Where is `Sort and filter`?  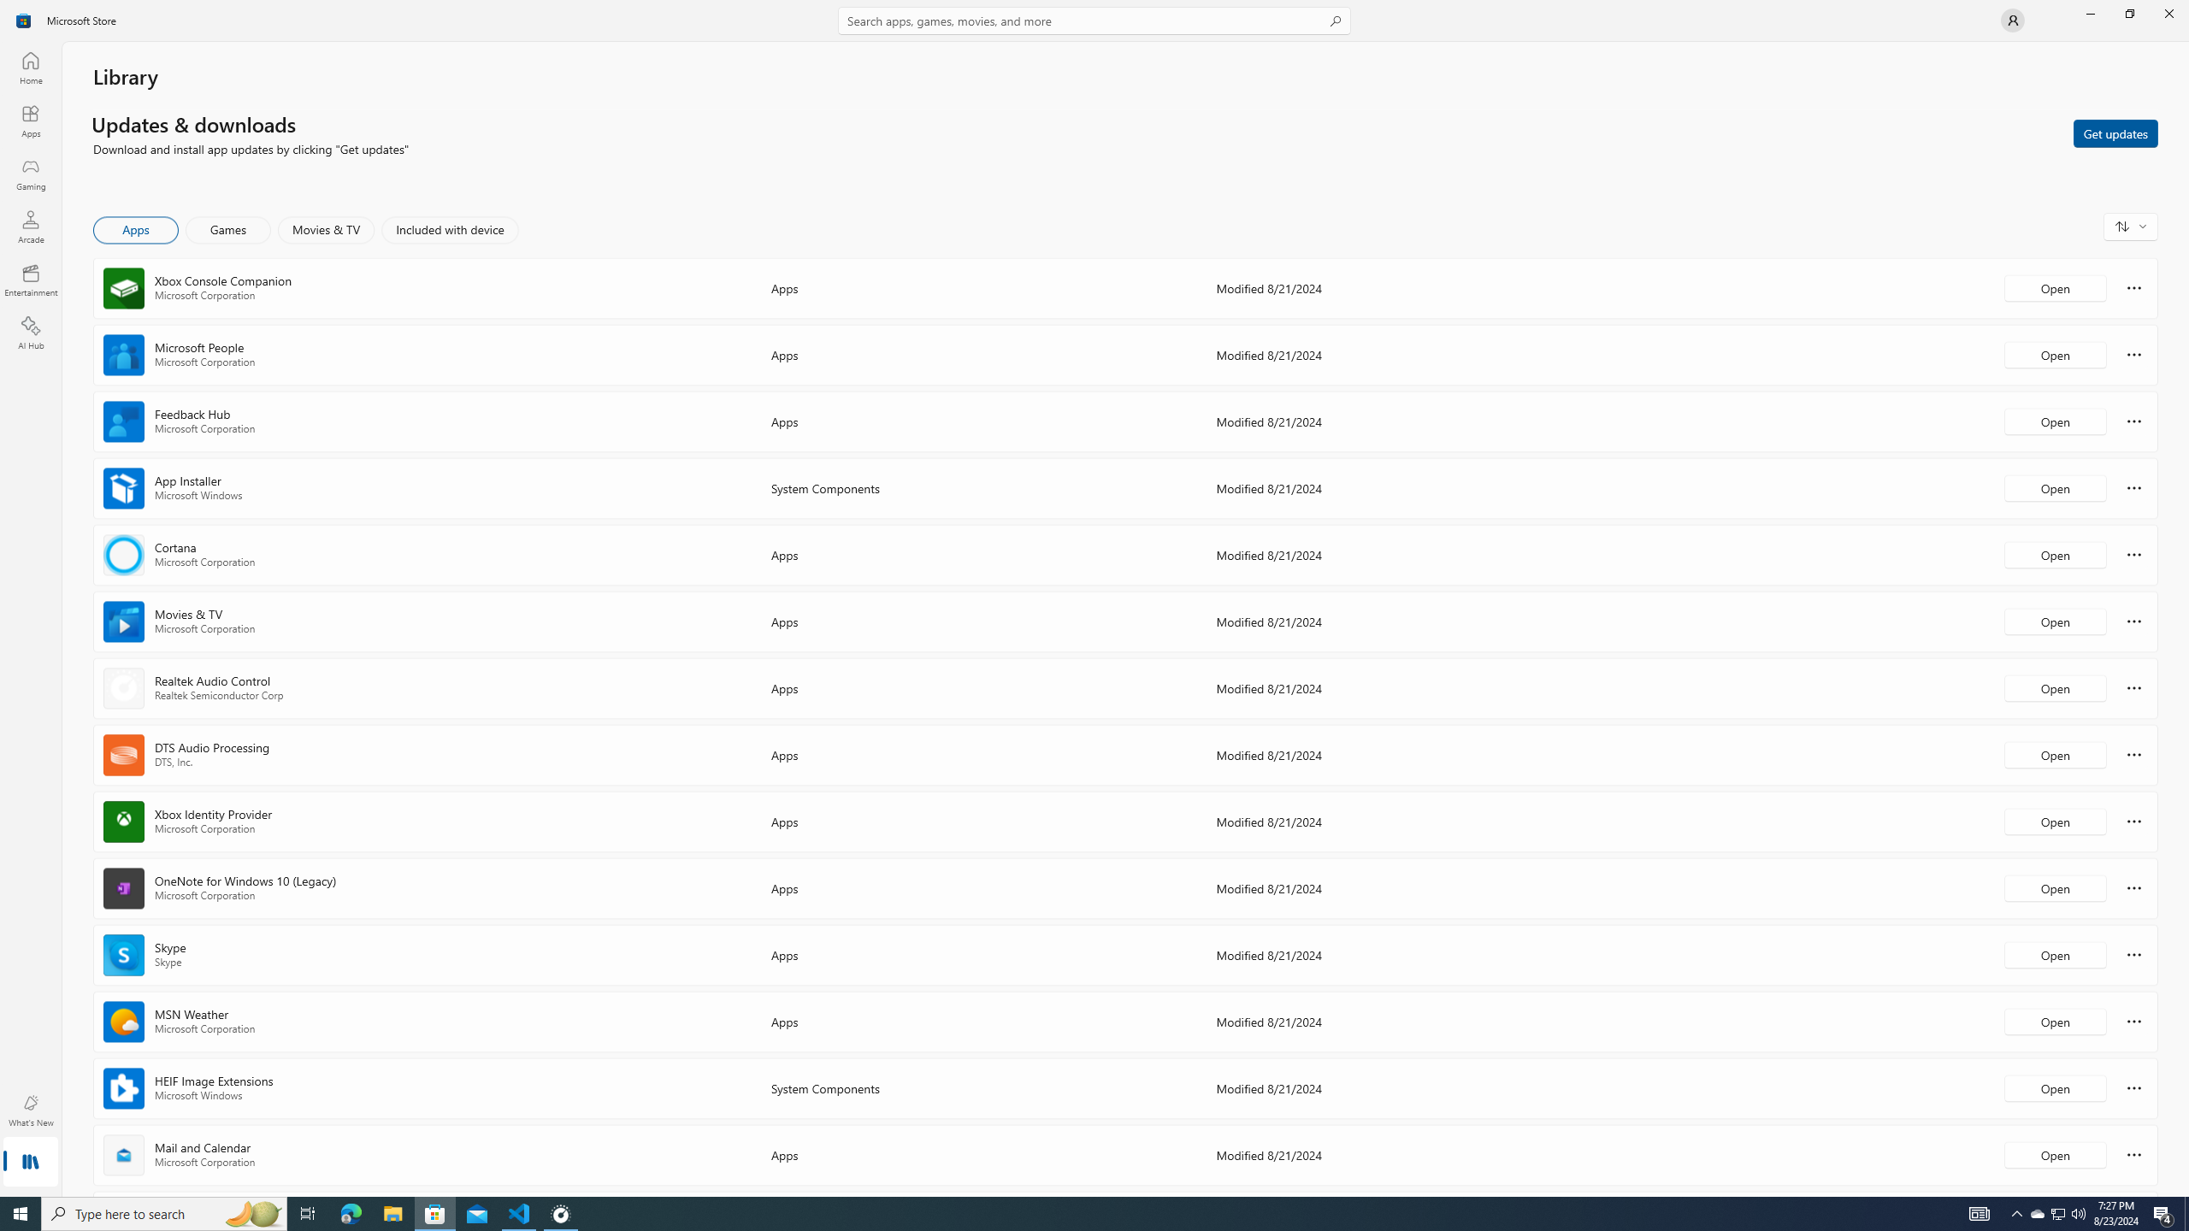
Sort and filter is located at coordinates (2131, 226).